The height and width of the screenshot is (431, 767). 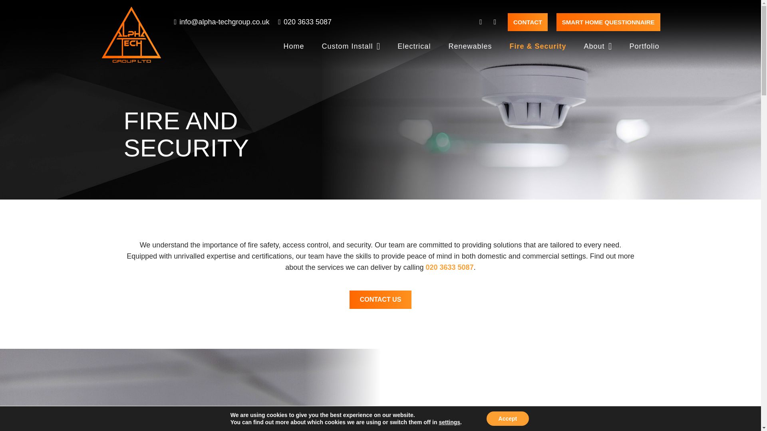 What do you see at coordinates (351, 46) in the screenshot?
I see `Custom Install` at bounding box center [351, 46].